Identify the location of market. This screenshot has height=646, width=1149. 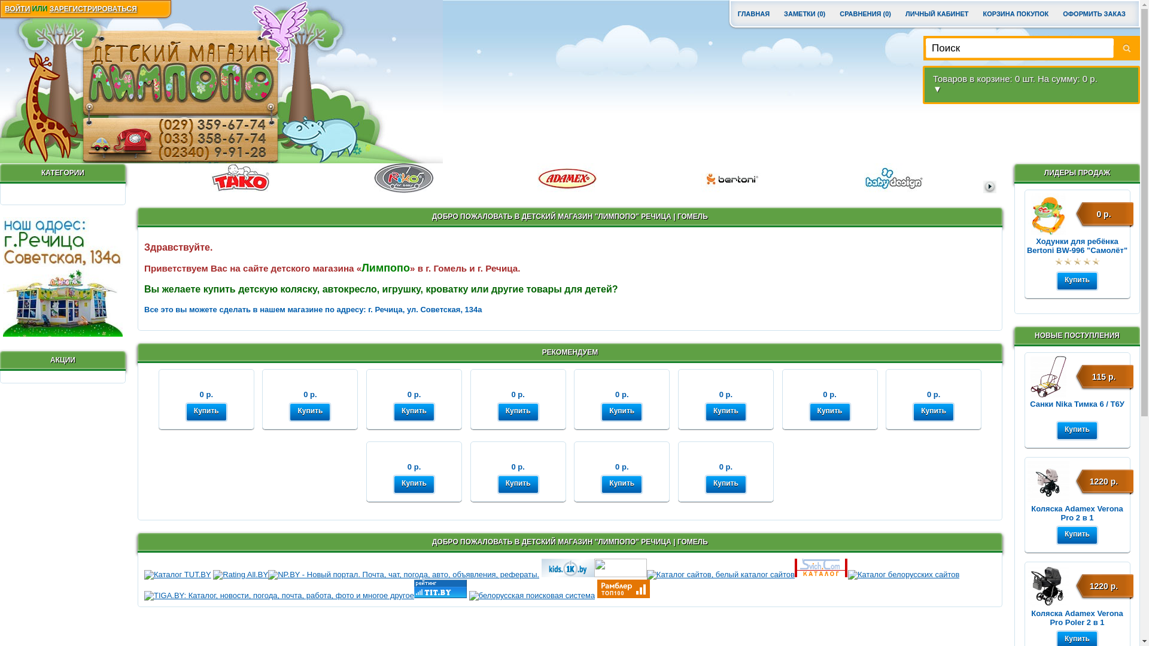
(63, 277).